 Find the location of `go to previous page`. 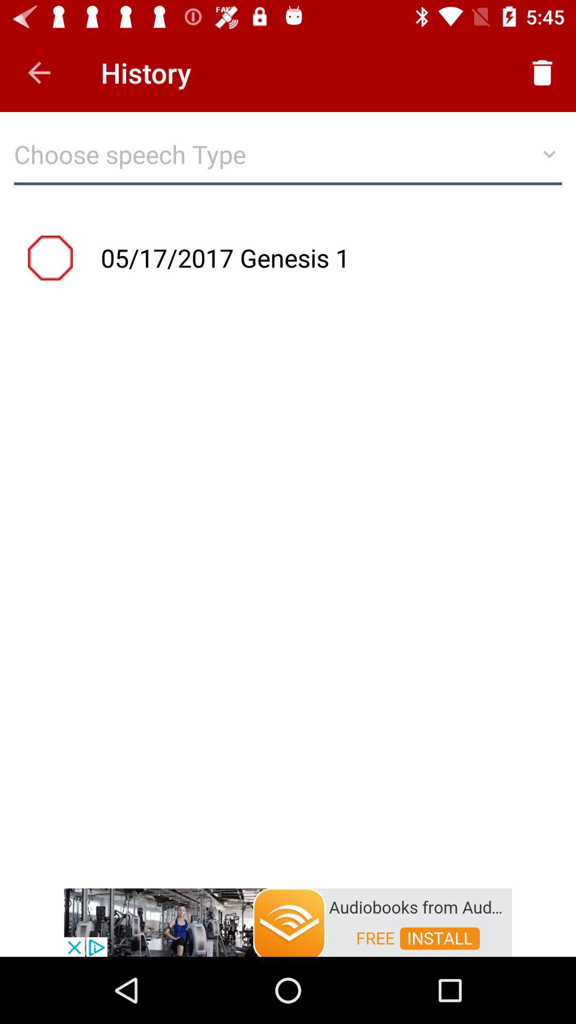

go to previous page is located at coordinates (39, 73).